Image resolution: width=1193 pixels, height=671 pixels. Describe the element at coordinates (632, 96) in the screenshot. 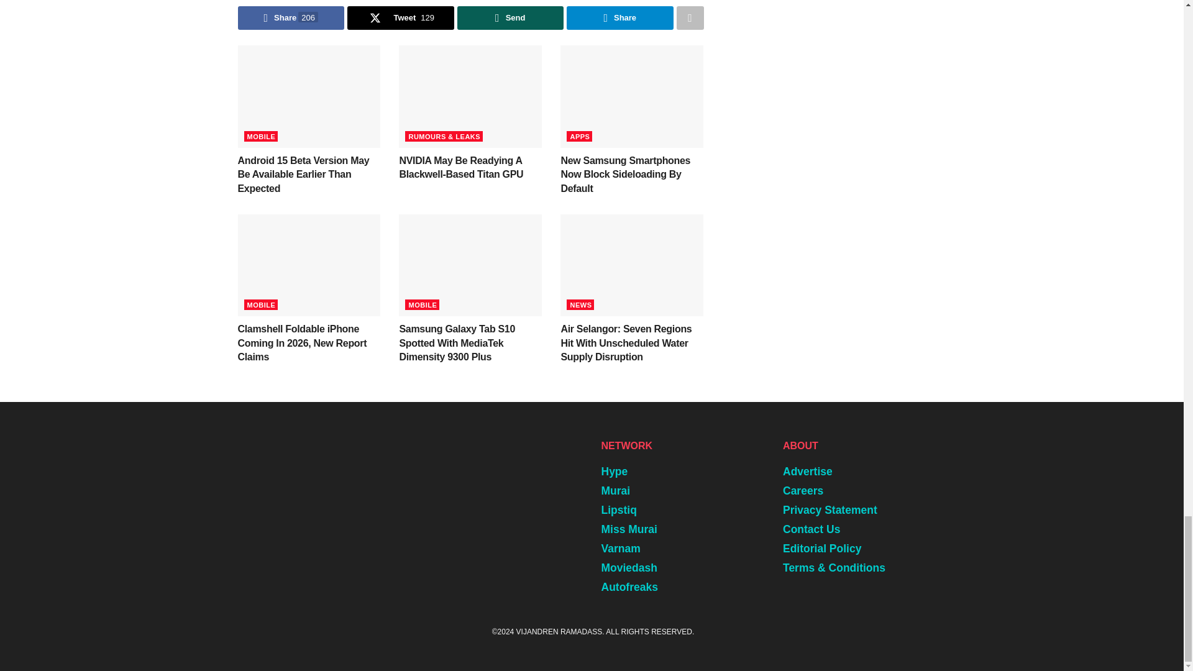

I see `New Samsung Smartphones Now Block Sideloading By Default 7` at that location.